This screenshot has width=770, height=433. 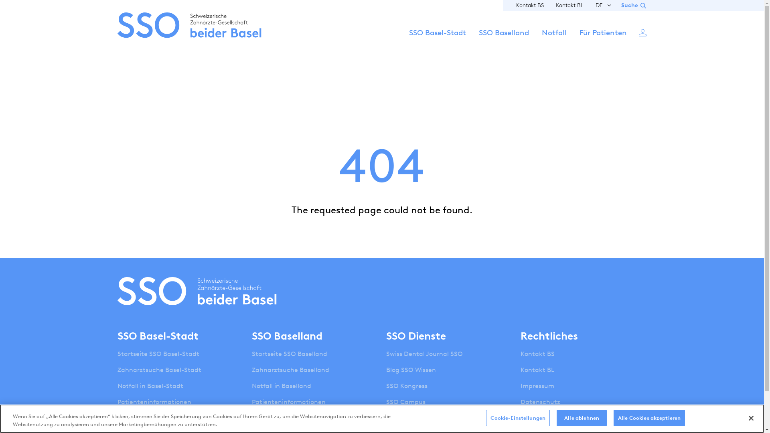 What do you see at coordinates (634, 6) in the screenshot?
I see `Suche` at bounding box center [634, 6].